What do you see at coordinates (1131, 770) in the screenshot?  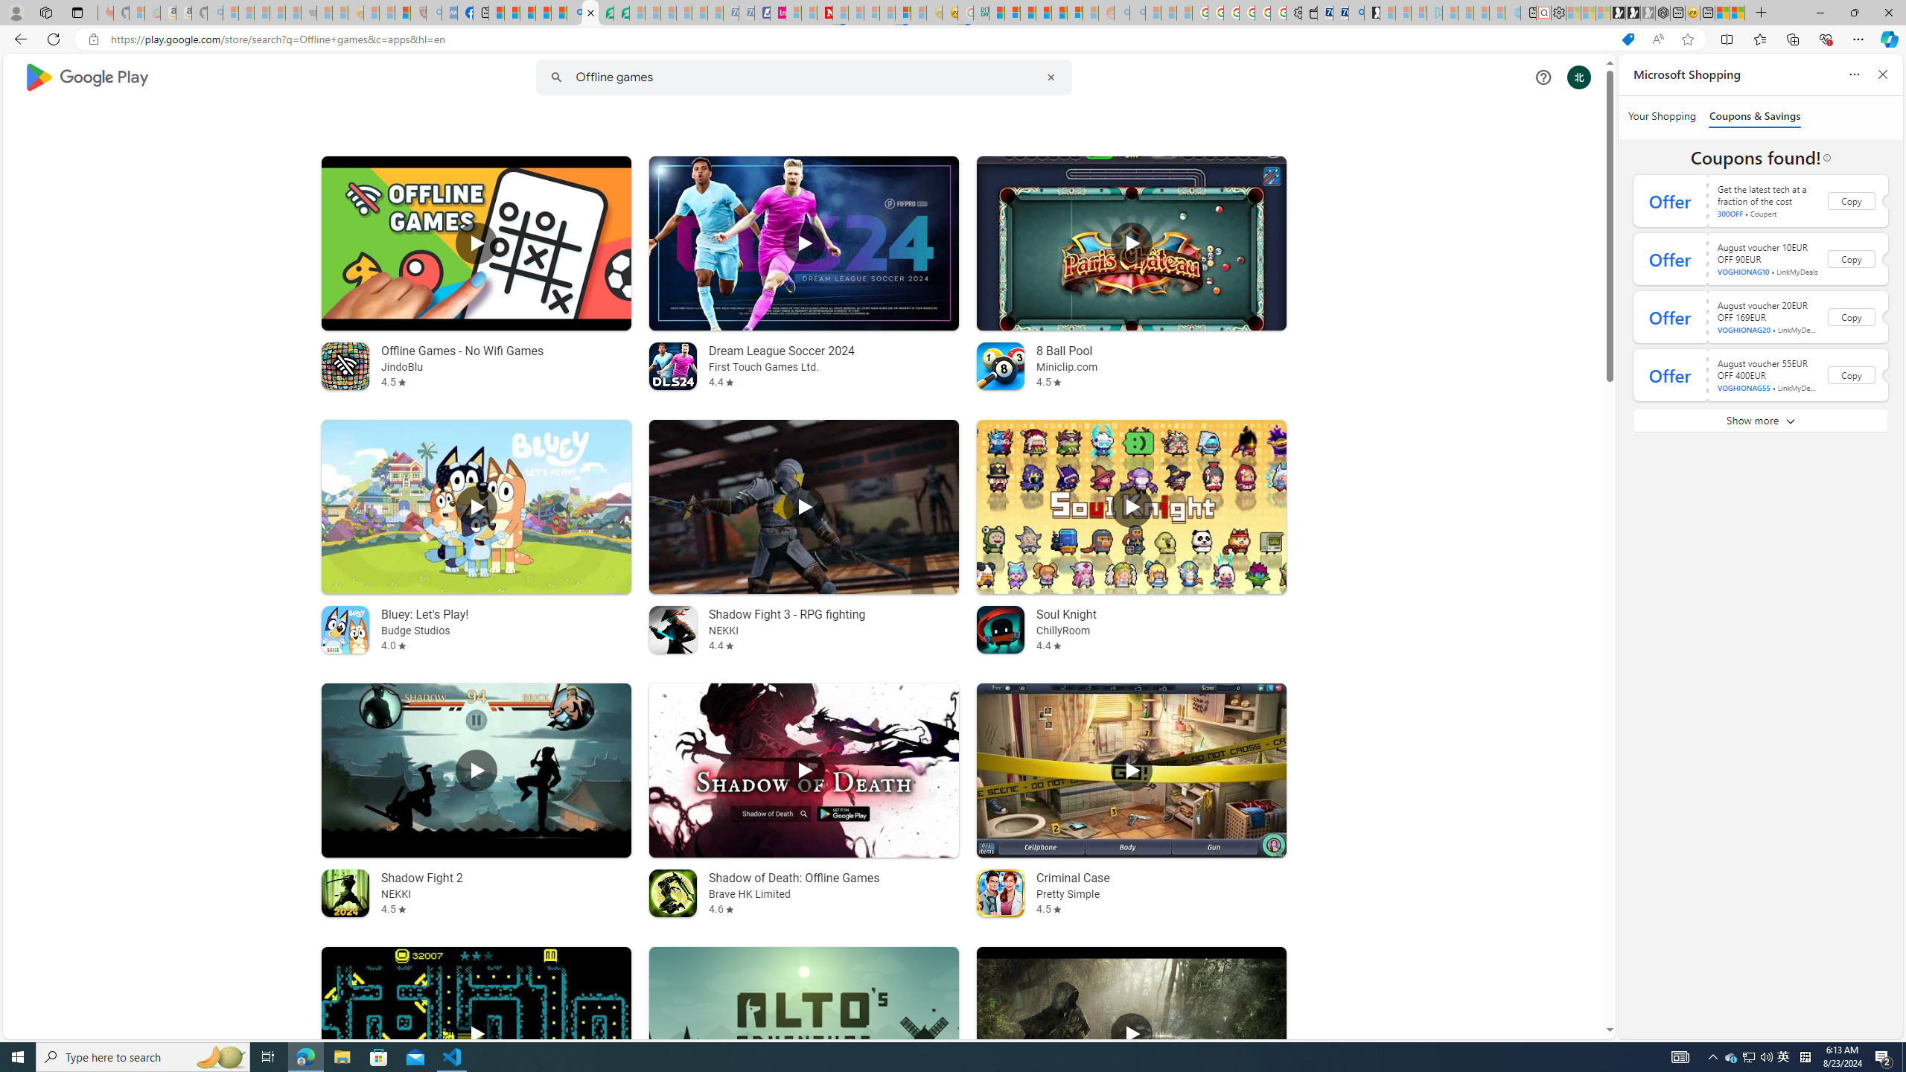 I see `Play Criminal Case` at bounding box center [1131, 770].